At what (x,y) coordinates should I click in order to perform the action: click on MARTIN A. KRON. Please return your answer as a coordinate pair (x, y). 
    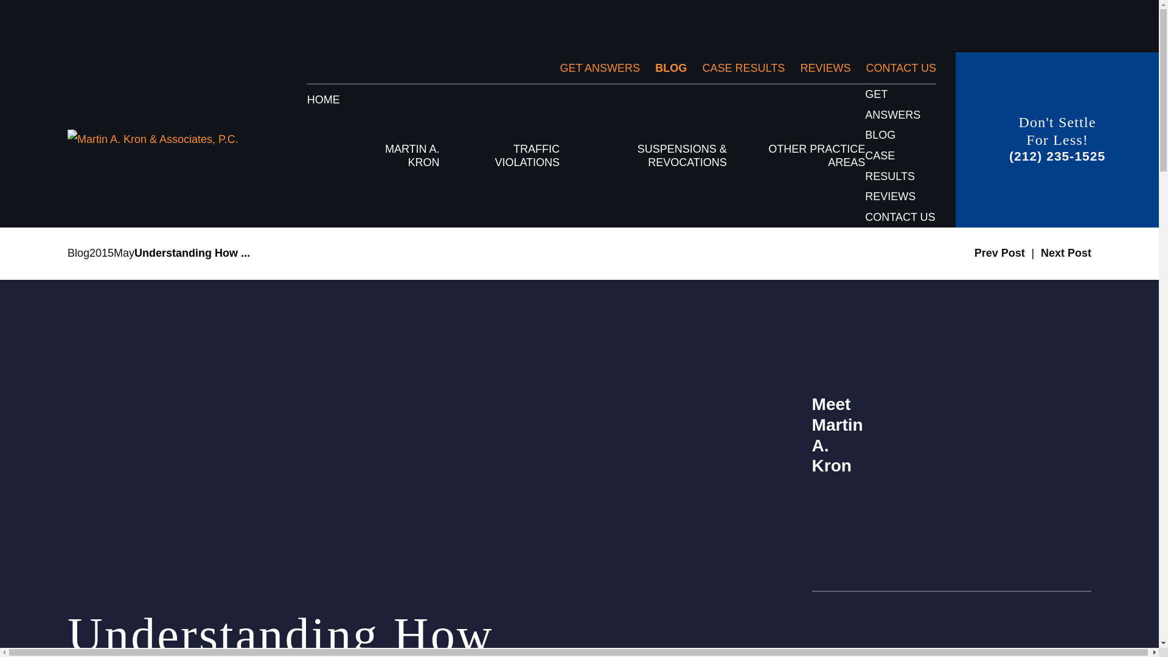
    Looking at the image, I should click on (403, 156).